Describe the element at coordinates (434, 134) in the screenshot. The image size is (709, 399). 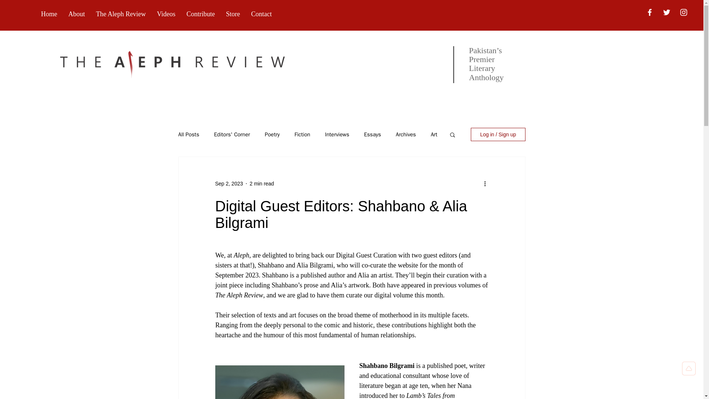
I see `Art` at that location.